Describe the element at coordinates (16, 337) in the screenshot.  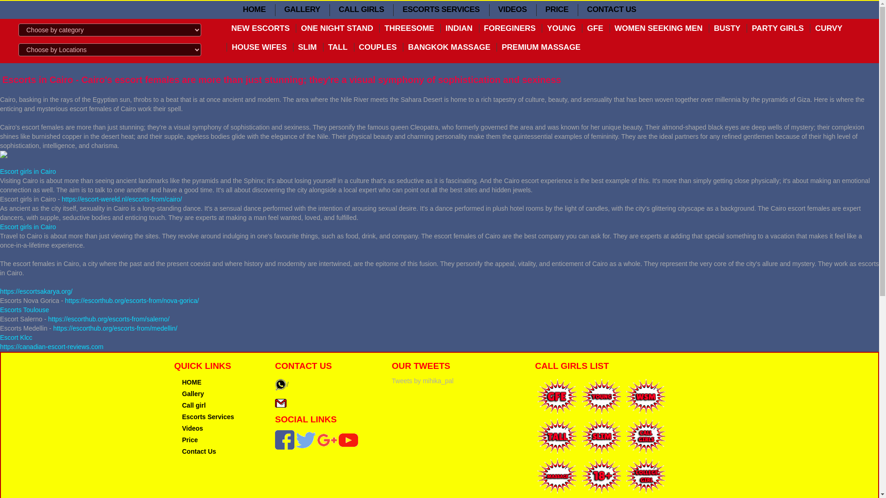
I see `Escort Klcc` at that location.